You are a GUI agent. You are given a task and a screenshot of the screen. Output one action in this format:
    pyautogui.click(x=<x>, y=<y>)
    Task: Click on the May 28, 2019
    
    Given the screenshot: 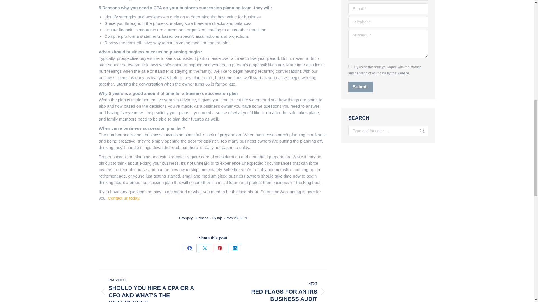 What is the action you would take?
    pyautogui.click(x=236, y=218)
    